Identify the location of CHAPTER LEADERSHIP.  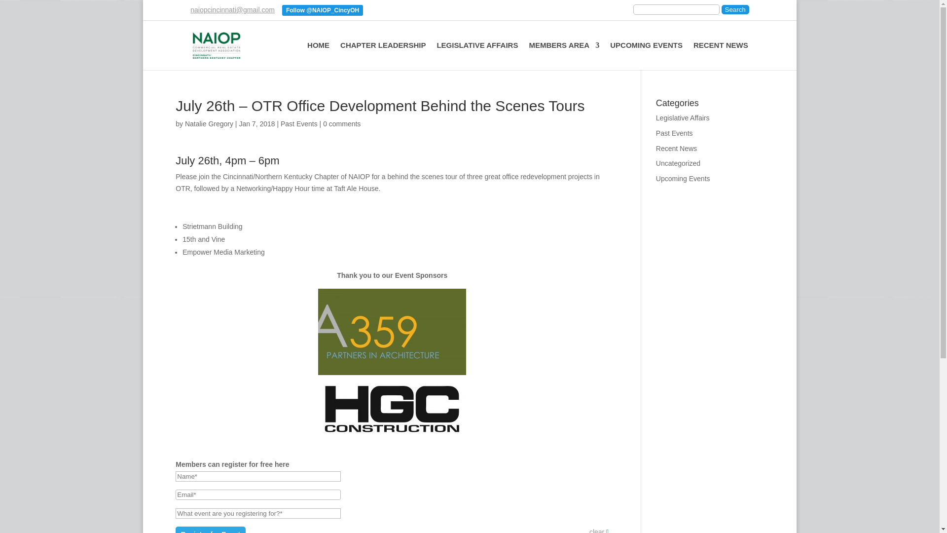
(383, 53).